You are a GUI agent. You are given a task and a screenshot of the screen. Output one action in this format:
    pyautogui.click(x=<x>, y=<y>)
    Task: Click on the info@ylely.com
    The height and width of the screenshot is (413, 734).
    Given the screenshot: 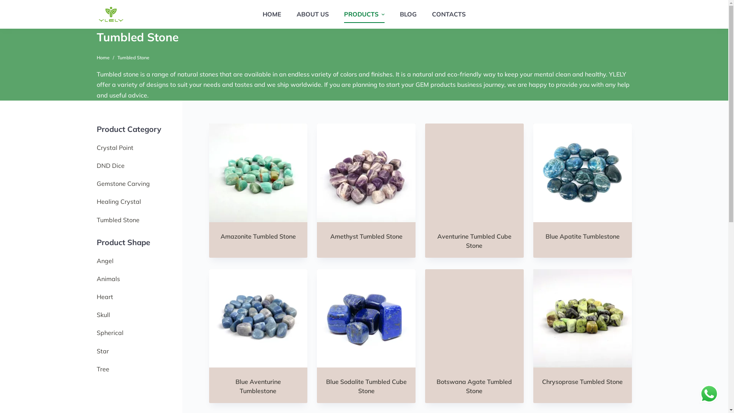 What is the action you would take?
    pyautogui.click(x=578, y=301)
    